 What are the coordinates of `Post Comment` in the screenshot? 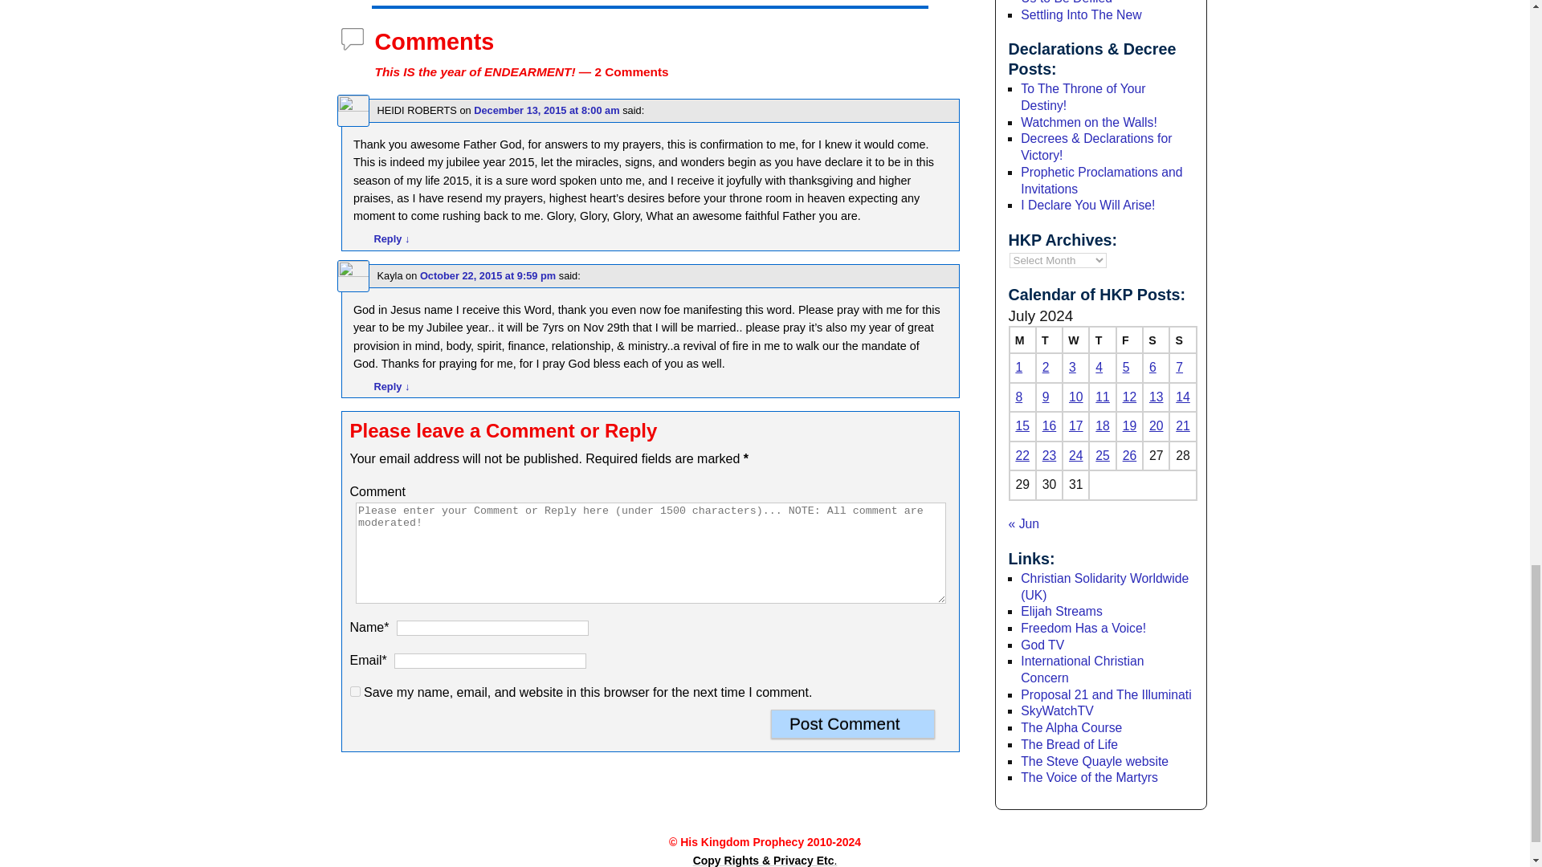 It's located at (853, 724).